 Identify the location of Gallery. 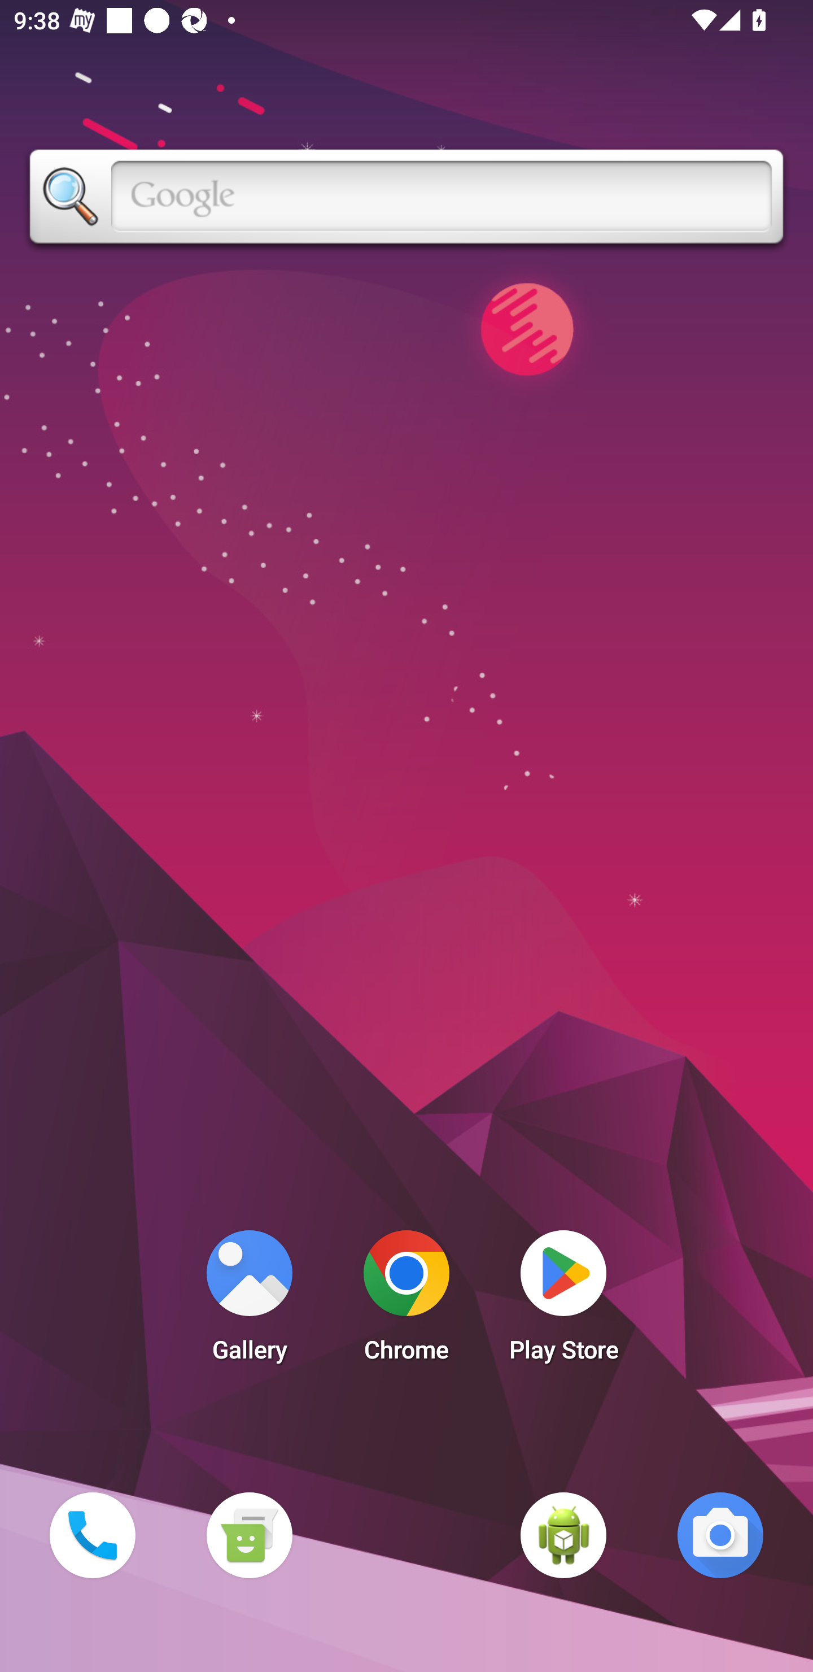
(249, 1301).